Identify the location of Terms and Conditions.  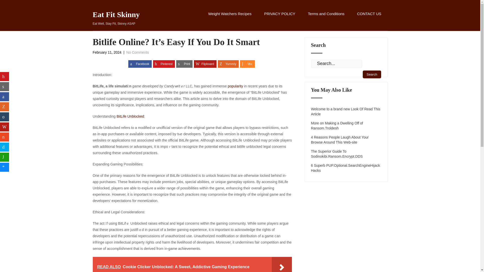
(326, 19).